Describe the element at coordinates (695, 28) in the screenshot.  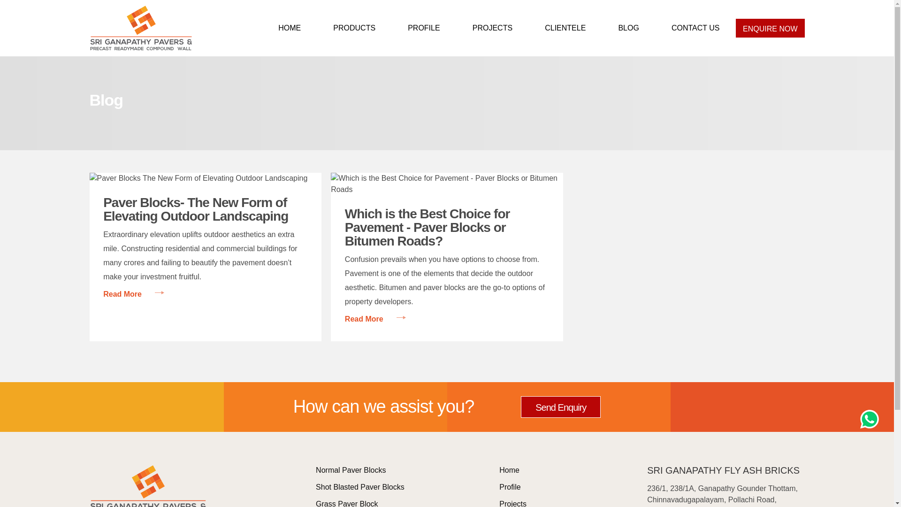
I see `CONTACT US` at that location.